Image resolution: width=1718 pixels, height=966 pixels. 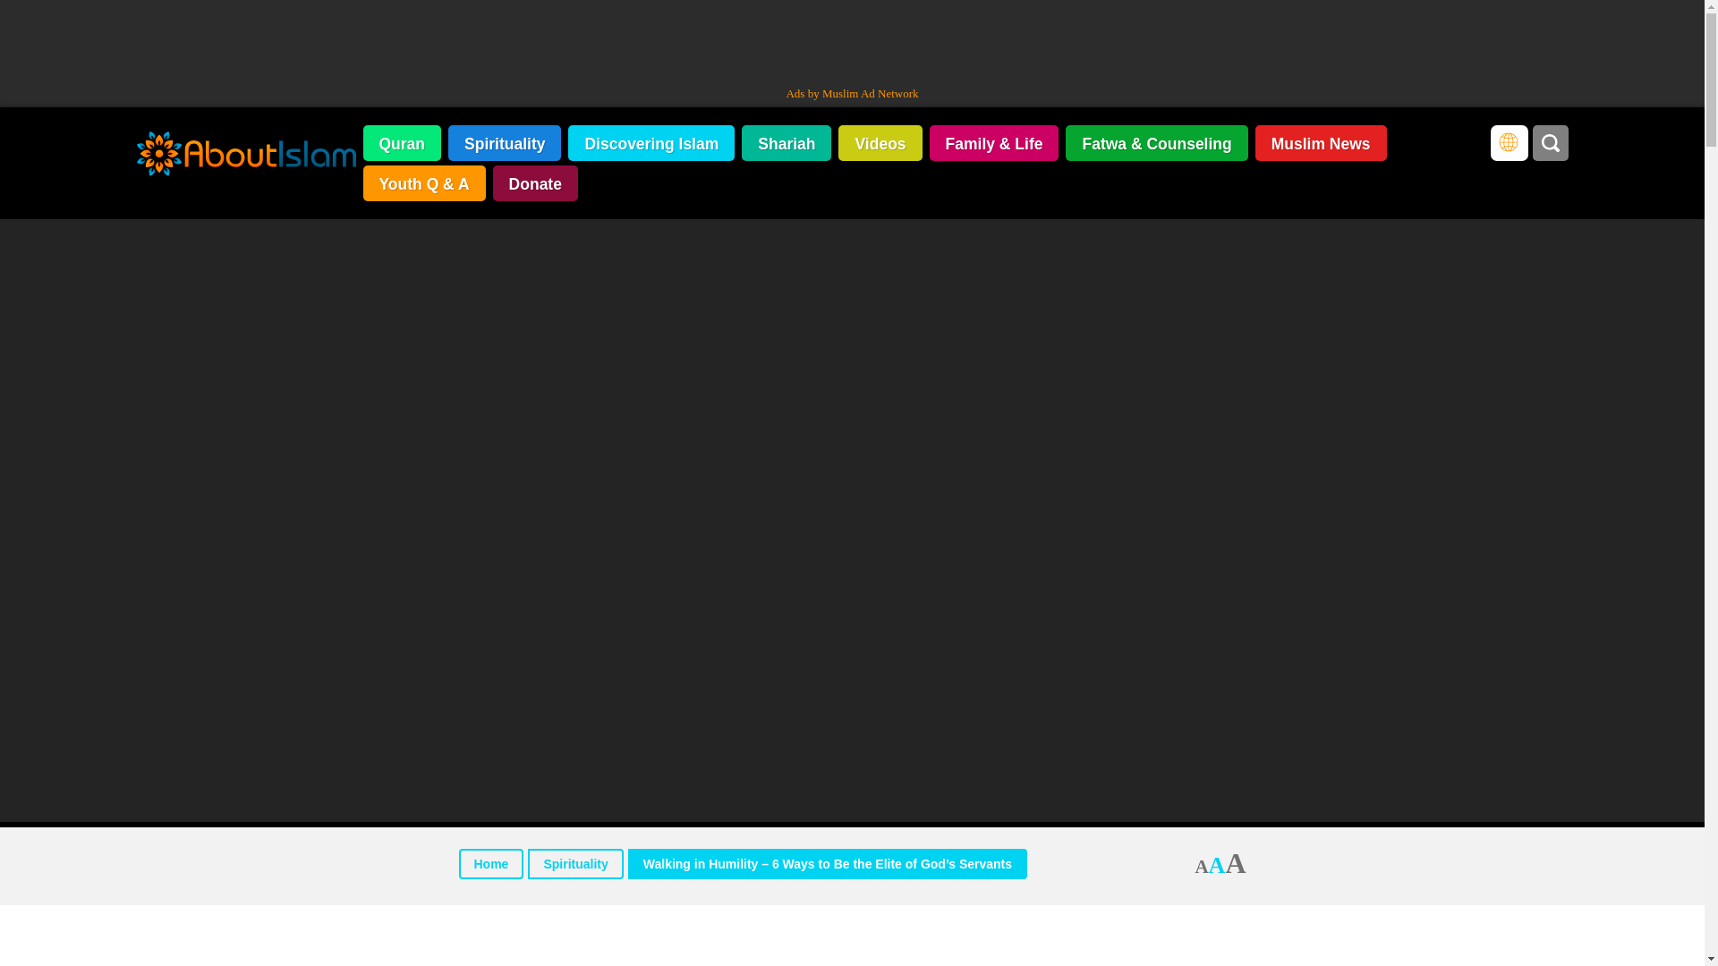 What do you see at coordinates (787, 143) in the screenshot?
I see `Shariah` at bounding box center [787, 143].